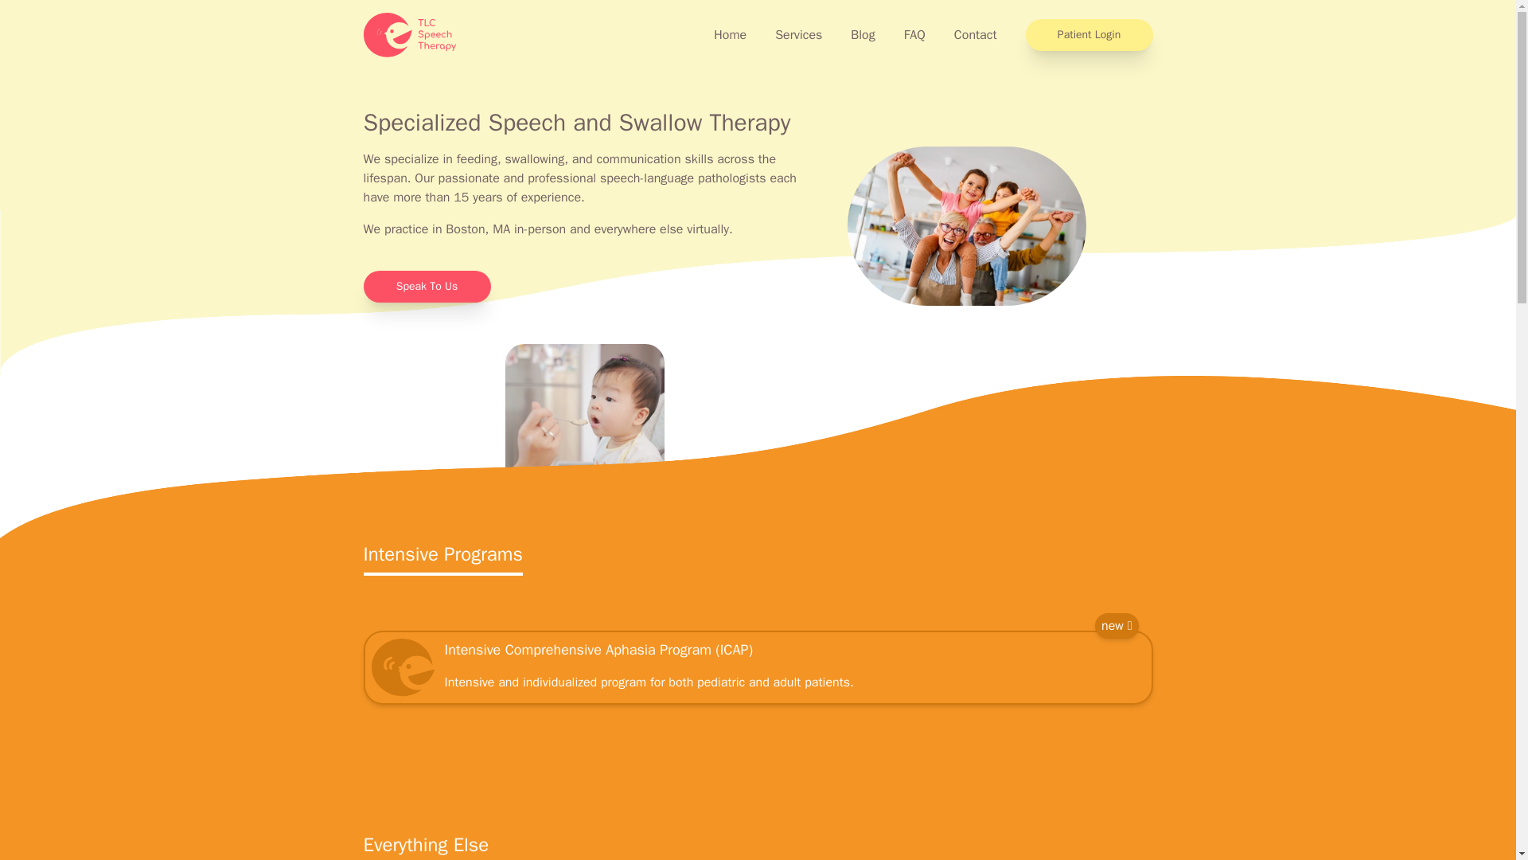 Image resolution: width=1528 pixels, height=860 pixels. What do you see at coordinates (797, 35) in the screenshot?
I see `Services` at bounding box center [797, 35].